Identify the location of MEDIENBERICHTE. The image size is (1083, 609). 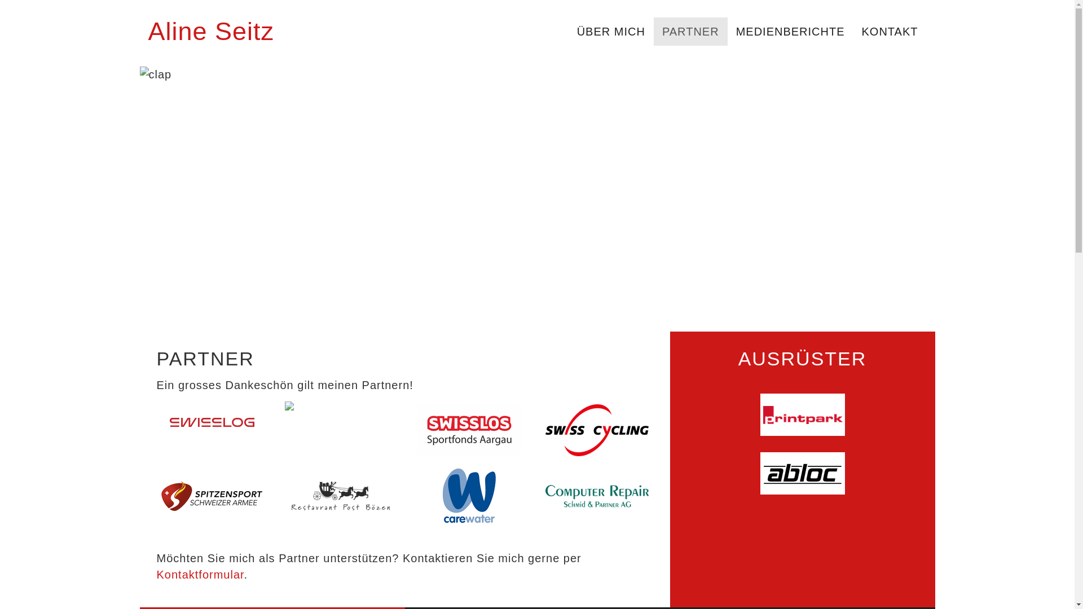
(791, 32).